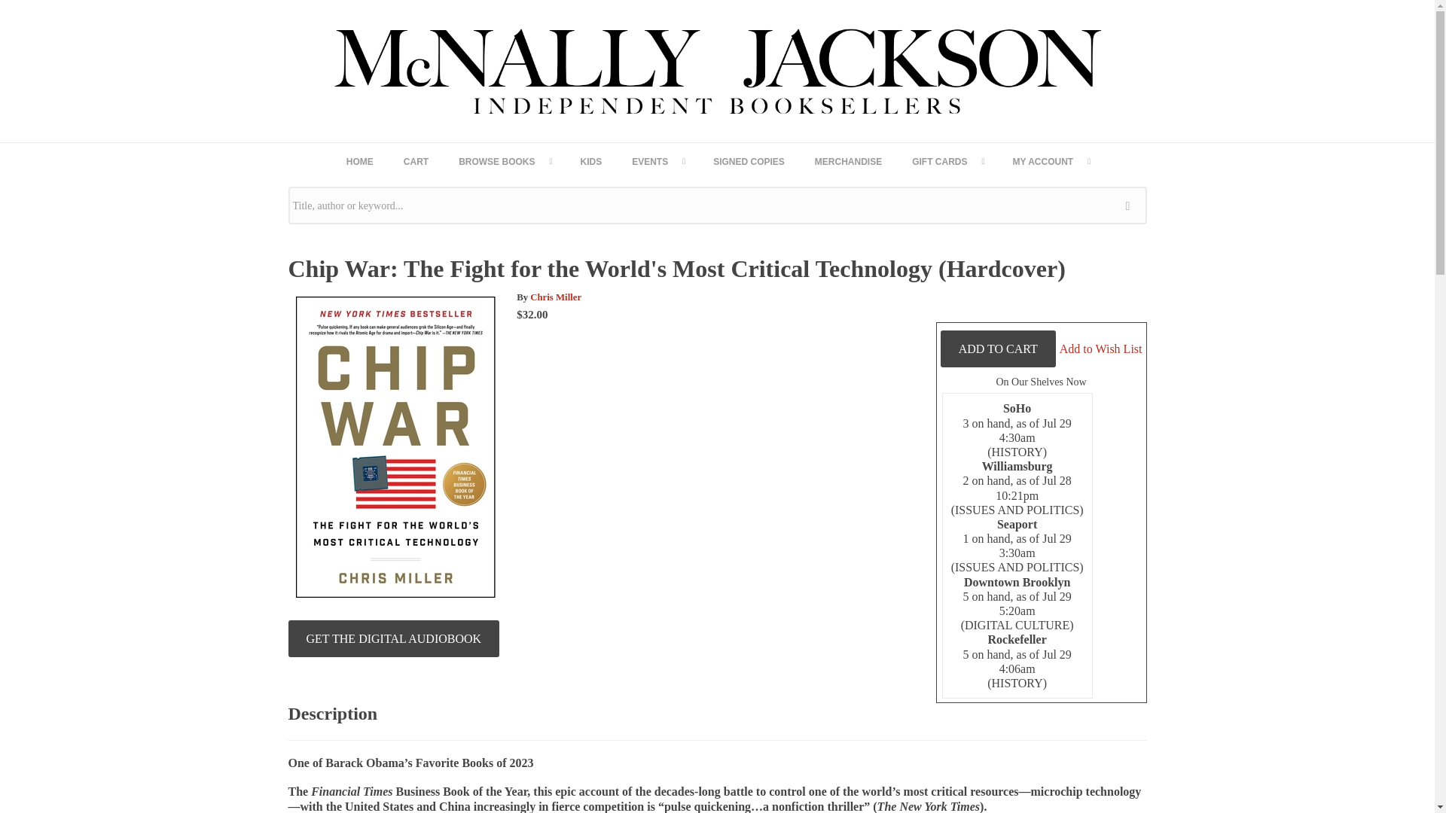 The width and height of the screenshot is (1446, 813). Describe the element at coordinates (505, 161) in the screenshot. I see `BROWSE BOOKS` at that location.